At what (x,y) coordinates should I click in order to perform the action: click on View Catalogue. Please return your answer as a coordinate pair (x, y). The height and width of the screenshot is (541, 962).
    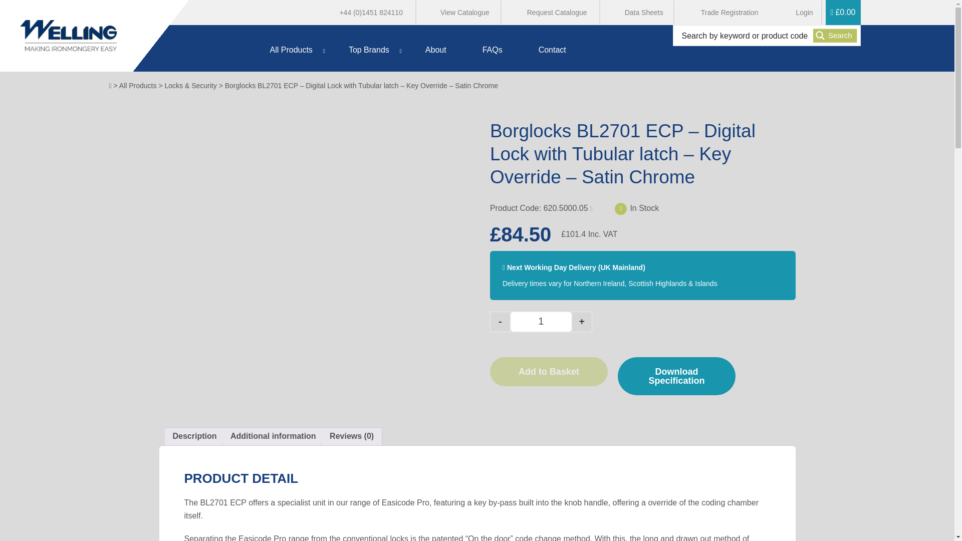
    Looking at the image, I should click on (458, 12).